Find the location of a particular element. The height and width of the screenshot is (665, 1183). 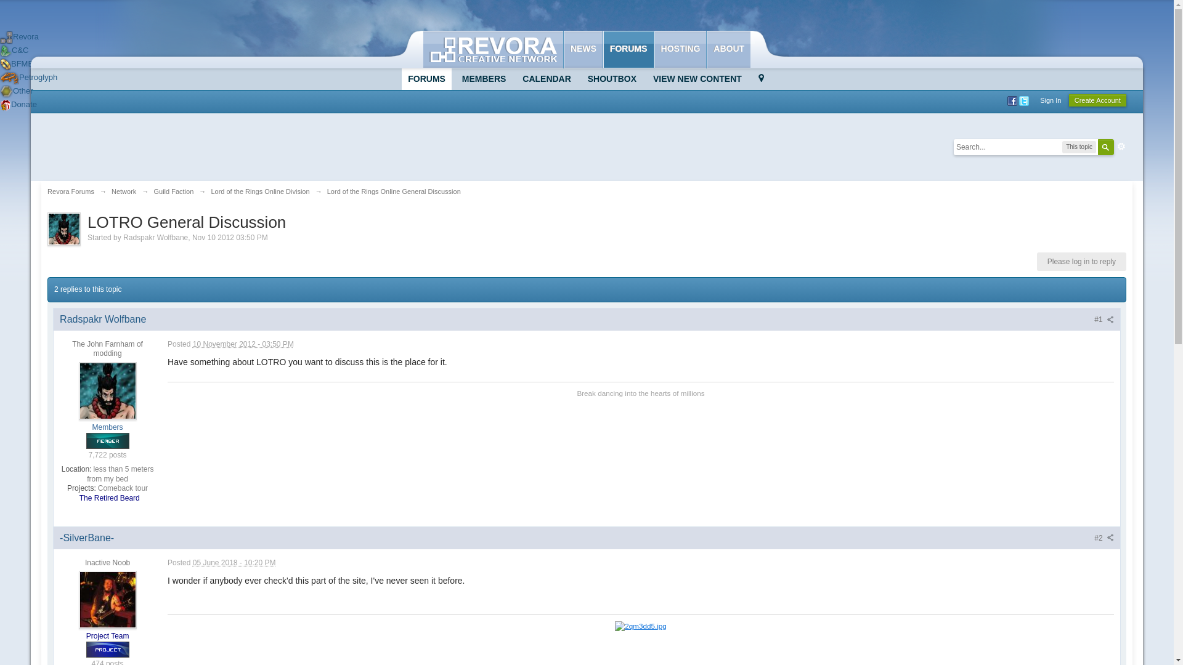

NEWS is located at coordinates (583, 49).